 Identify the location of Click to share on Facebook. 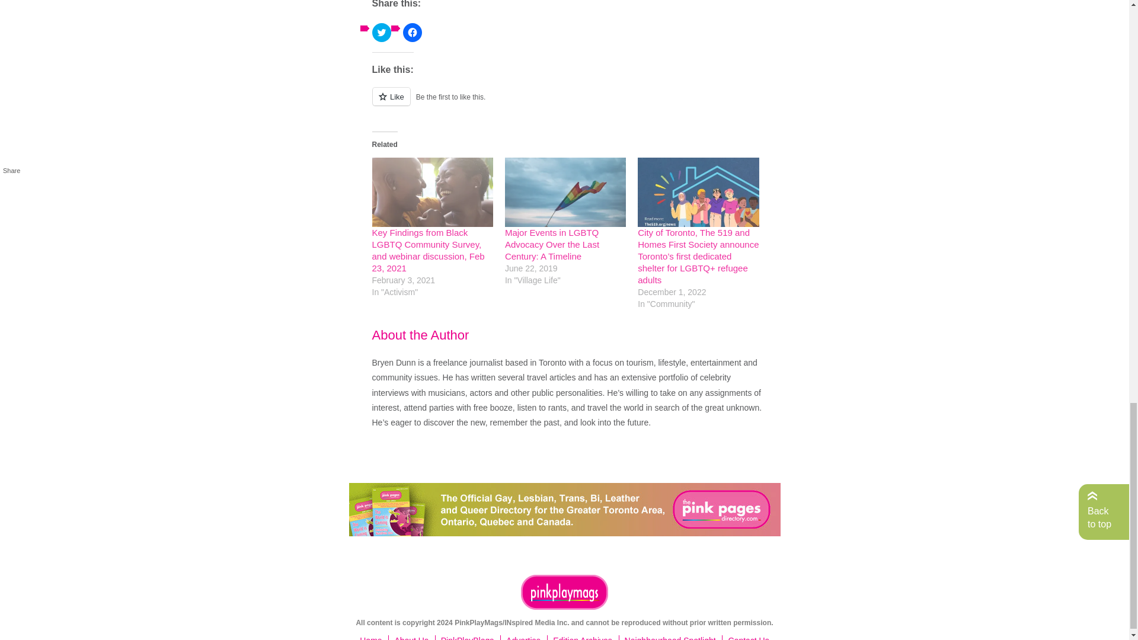
(413, 32).